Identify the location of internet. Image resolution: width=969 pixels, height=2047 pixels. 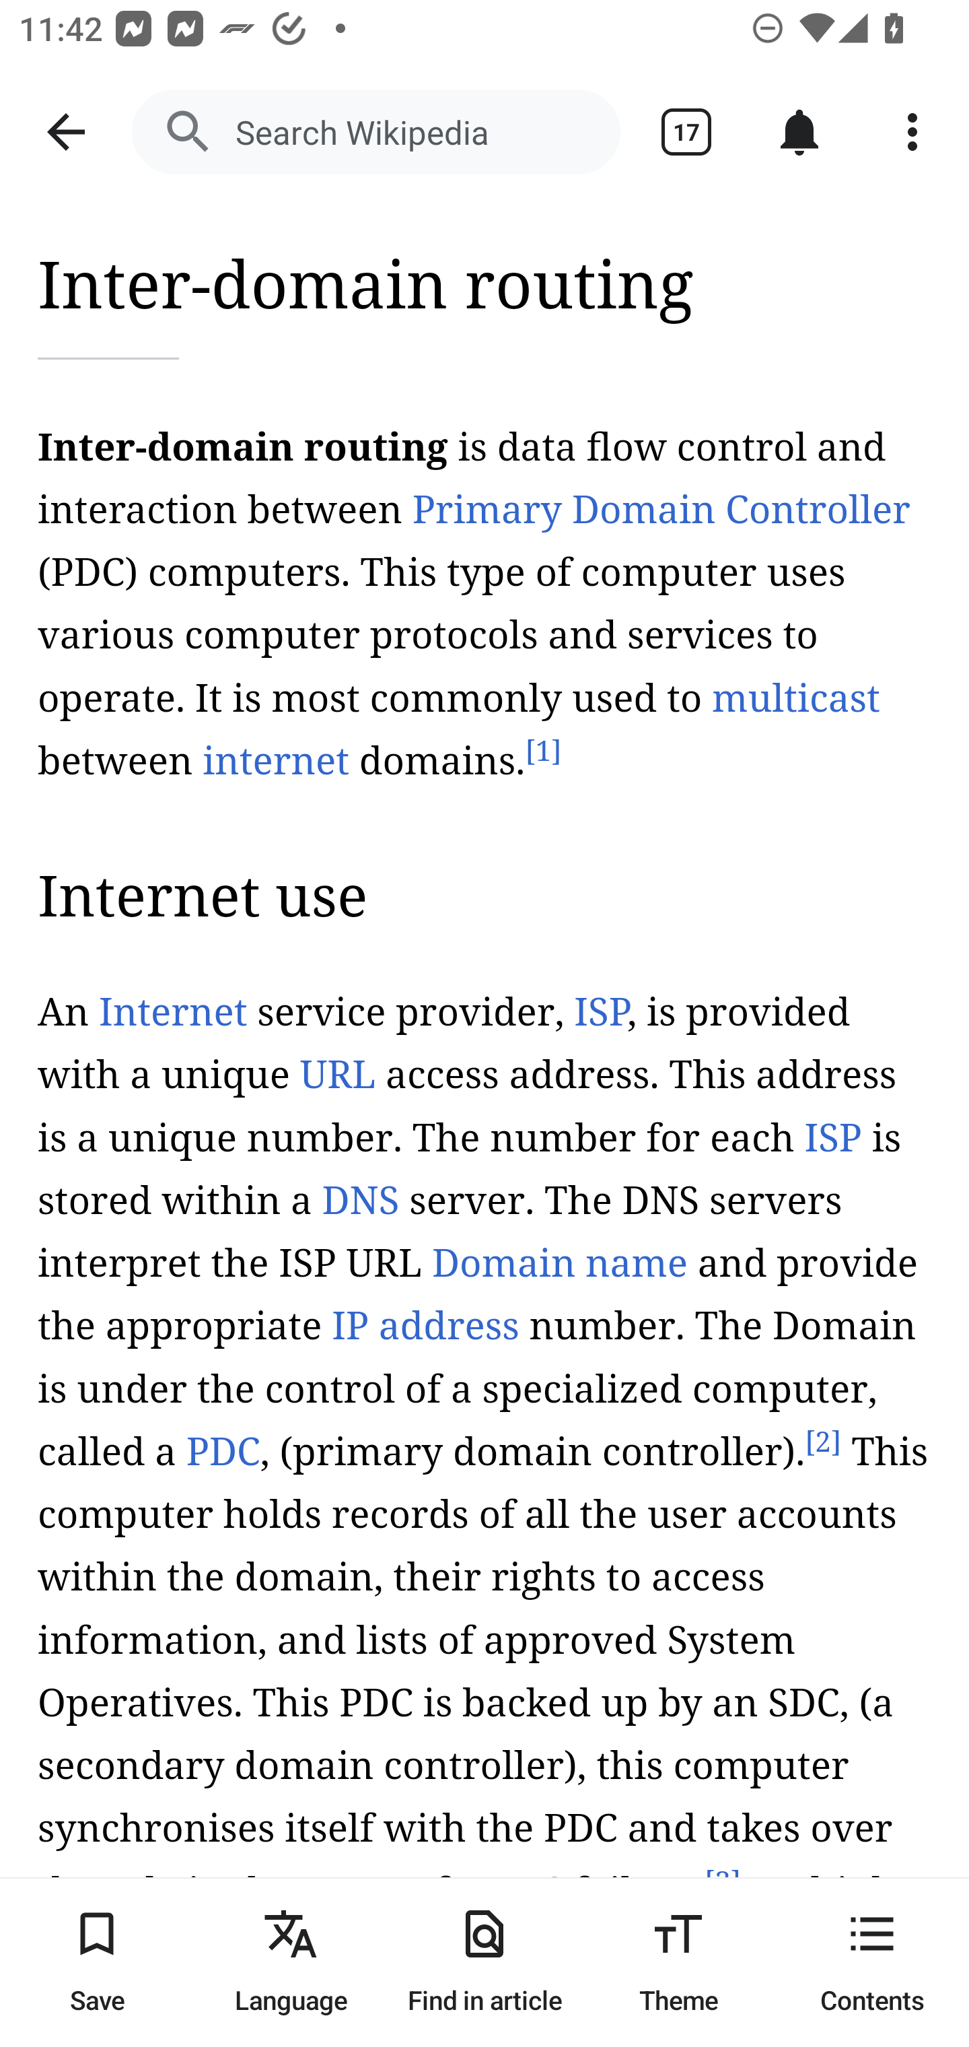
(276, 760).